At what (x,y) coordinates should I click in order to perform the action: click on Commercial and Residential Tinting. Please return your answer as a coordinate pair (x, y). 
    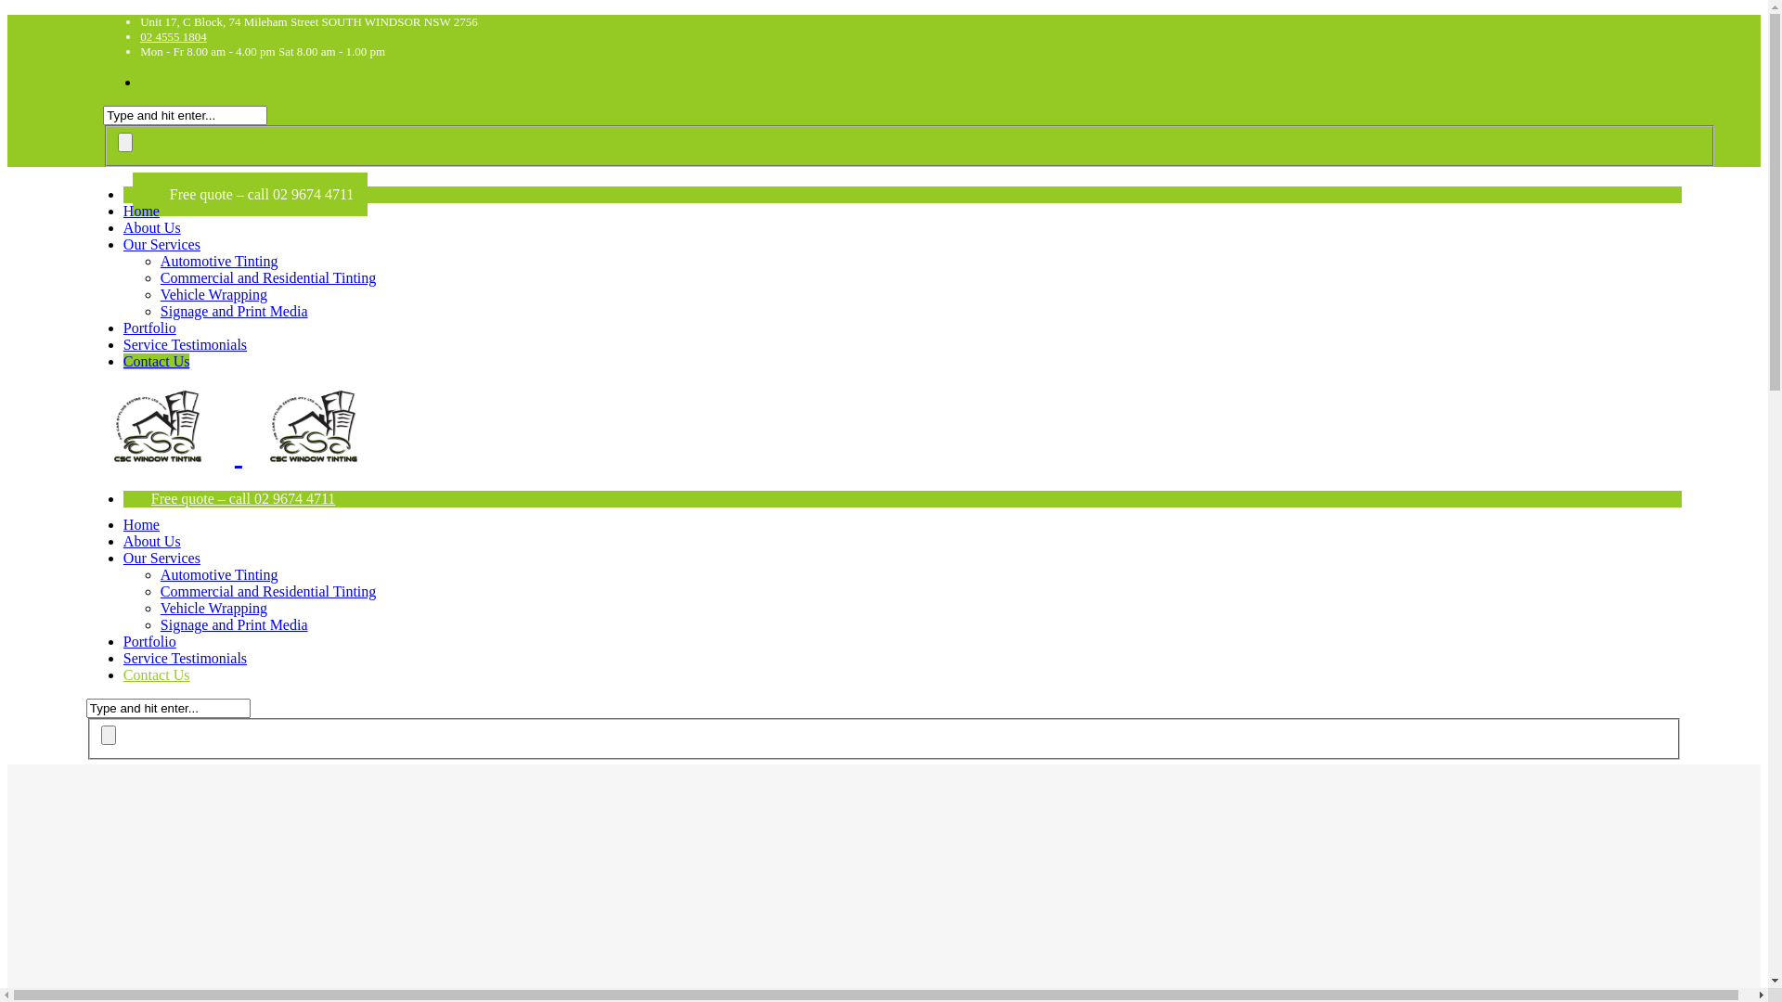
    Looking at the image, I should click on (268, 592).